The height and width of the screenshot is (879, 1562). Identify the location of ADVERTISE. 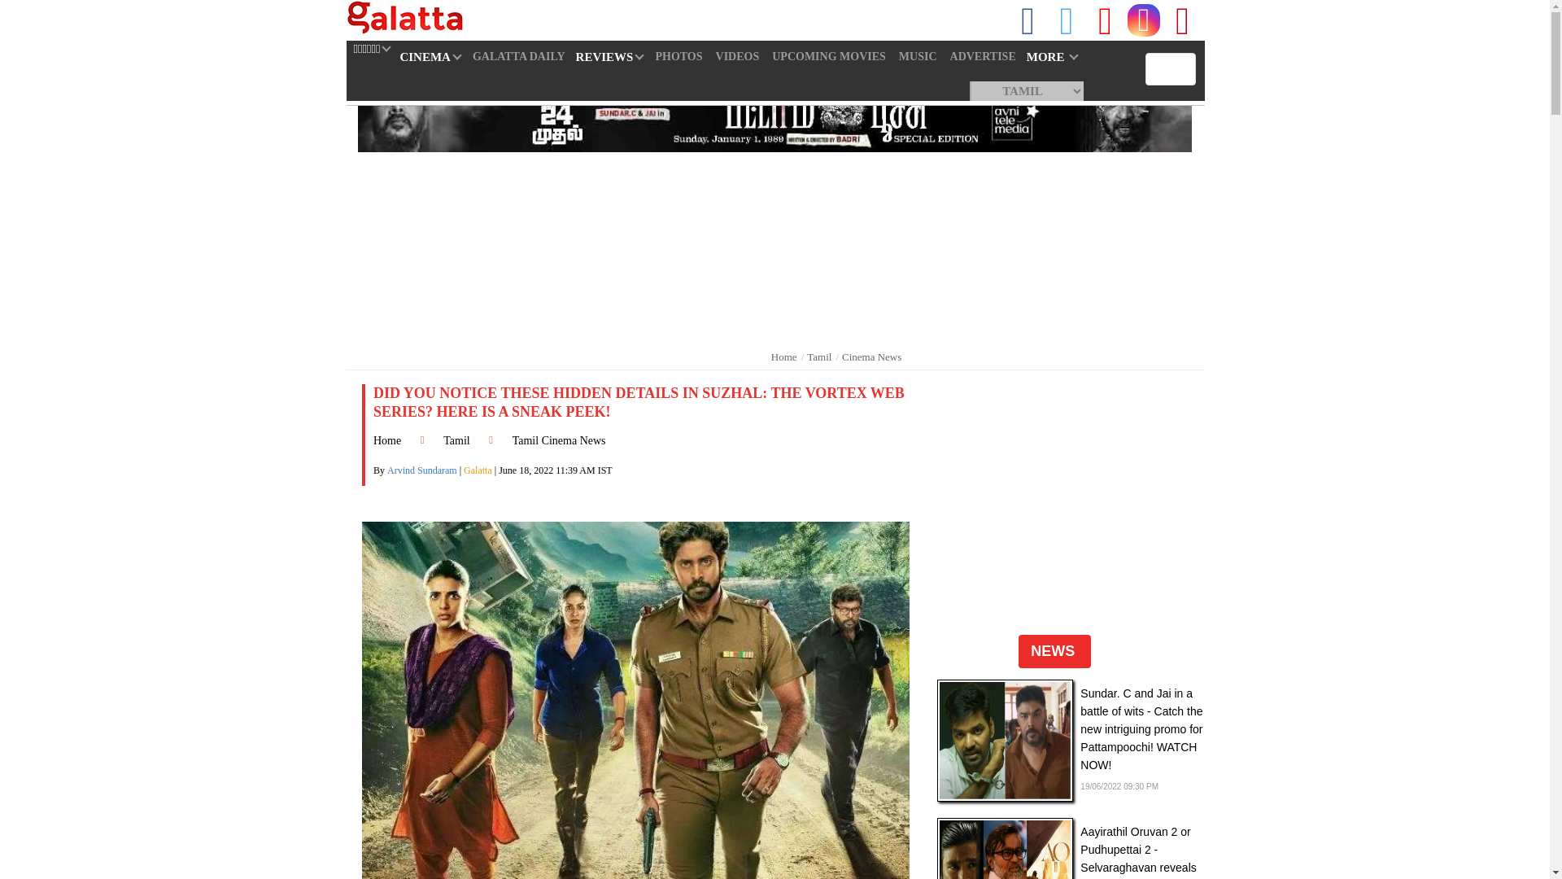
(983, 56).